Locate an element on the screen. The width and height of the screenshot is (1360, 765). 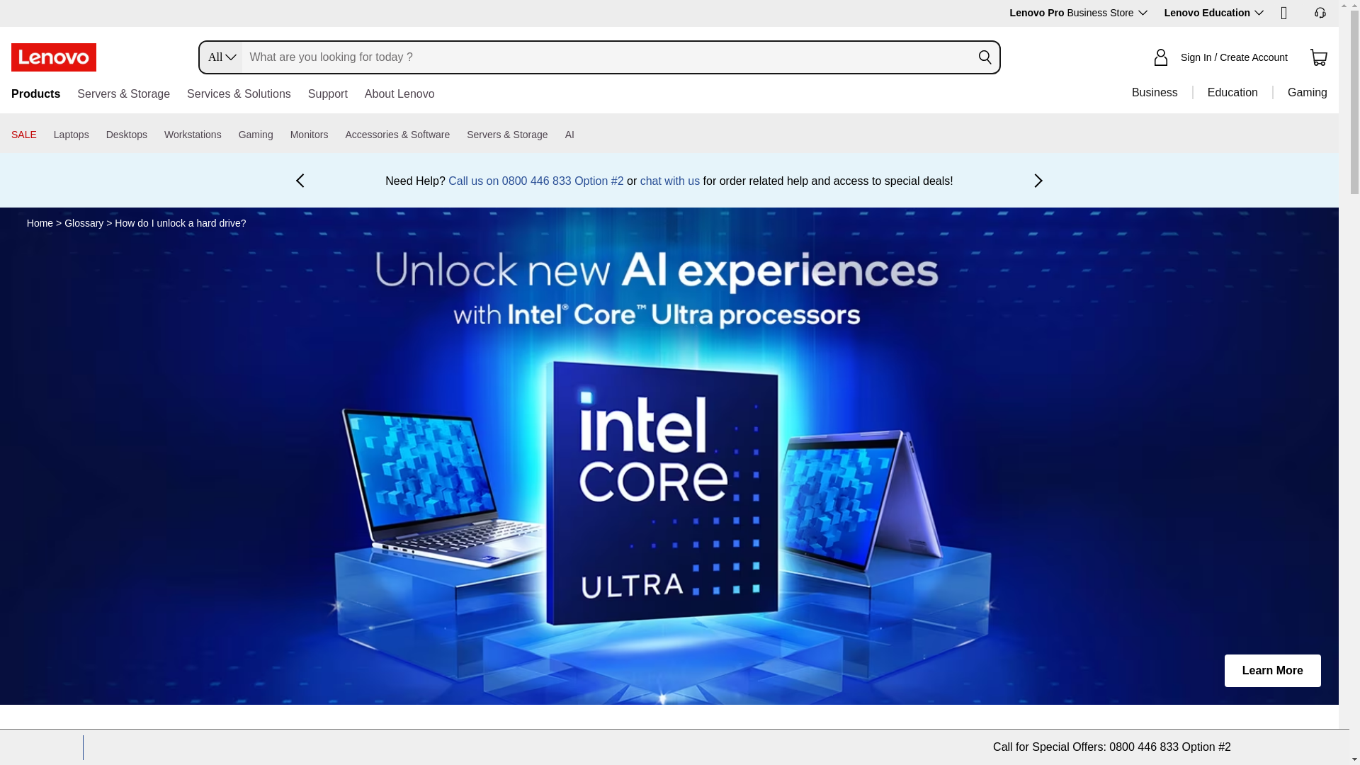
Lenovo Education is located at coordinates (1213, 12).